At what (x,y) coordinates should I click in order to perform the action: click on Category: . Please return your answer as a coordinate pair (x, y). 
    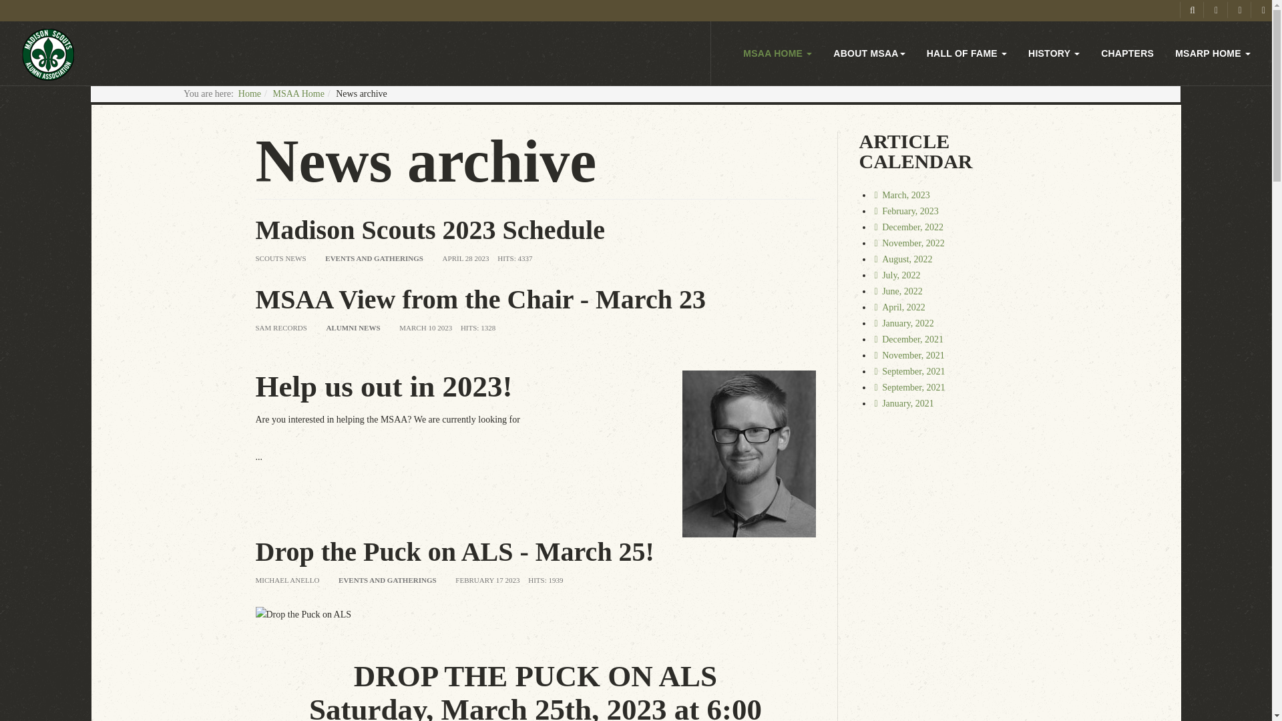
    Looking at the image, I should click on (374, 258).